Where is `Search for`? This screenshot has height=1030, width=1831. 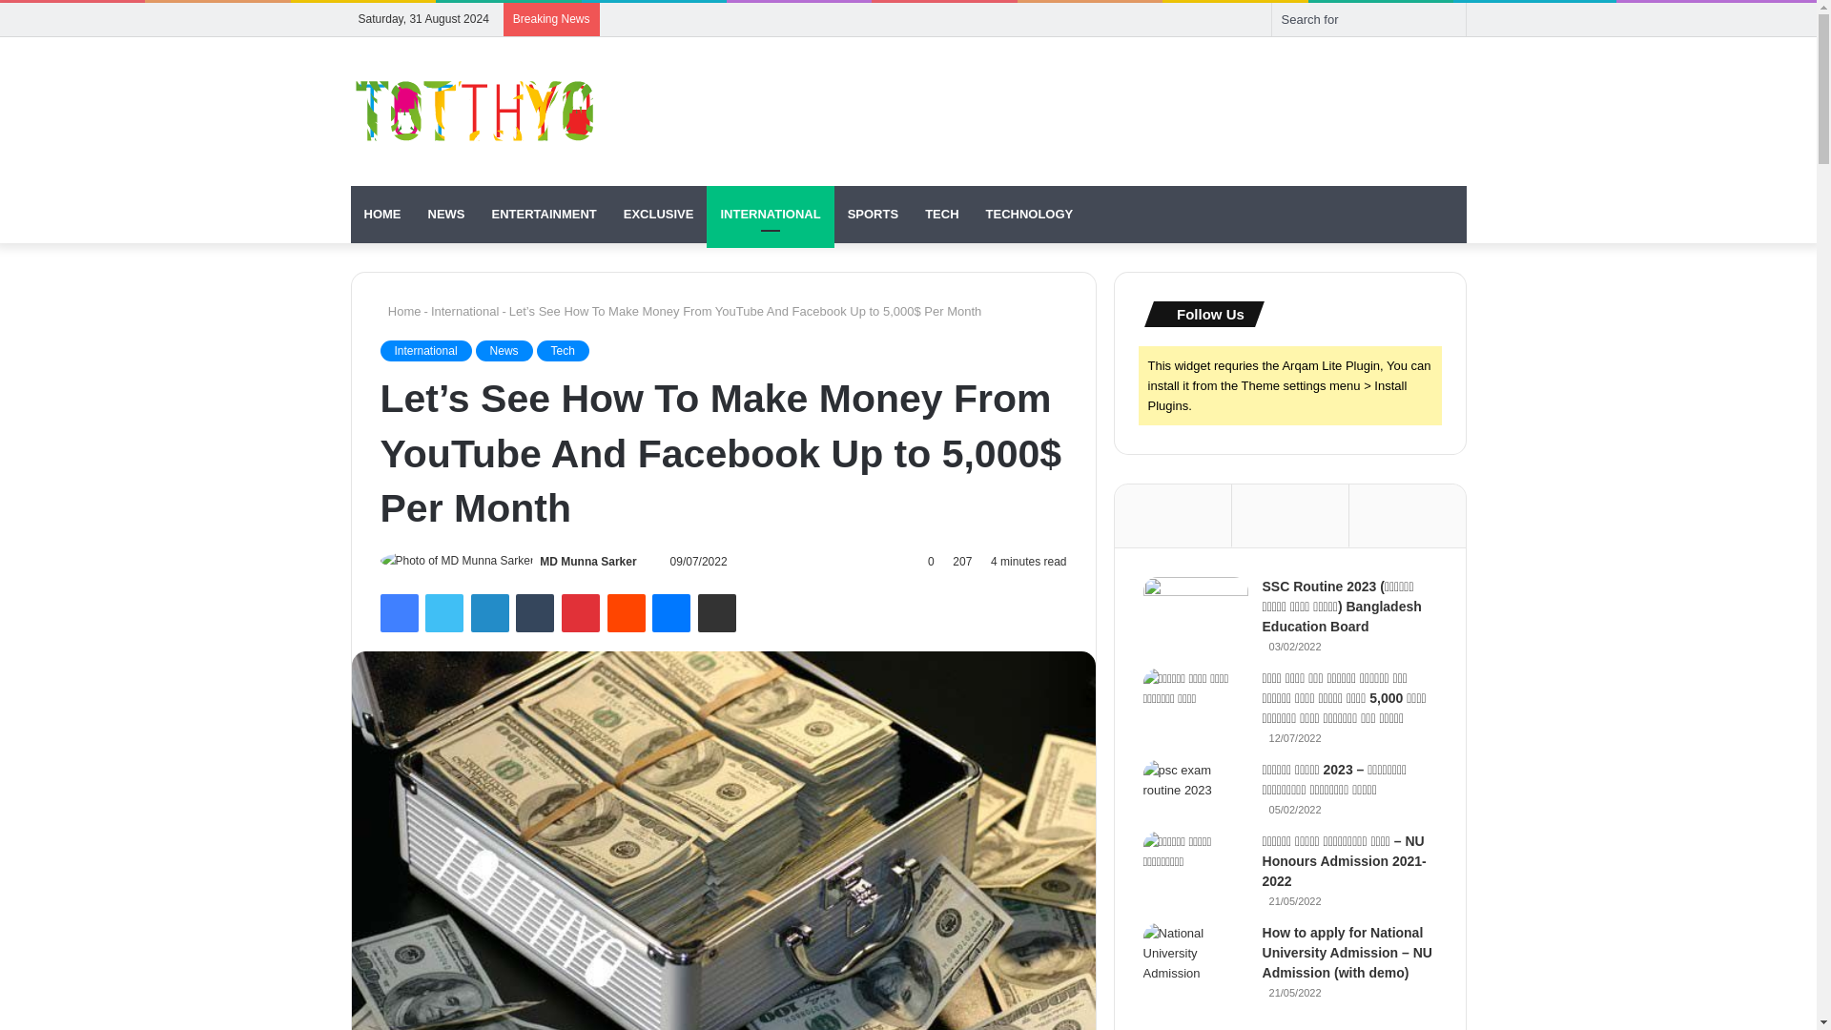
Search for is located at coordinates (1446, 19).